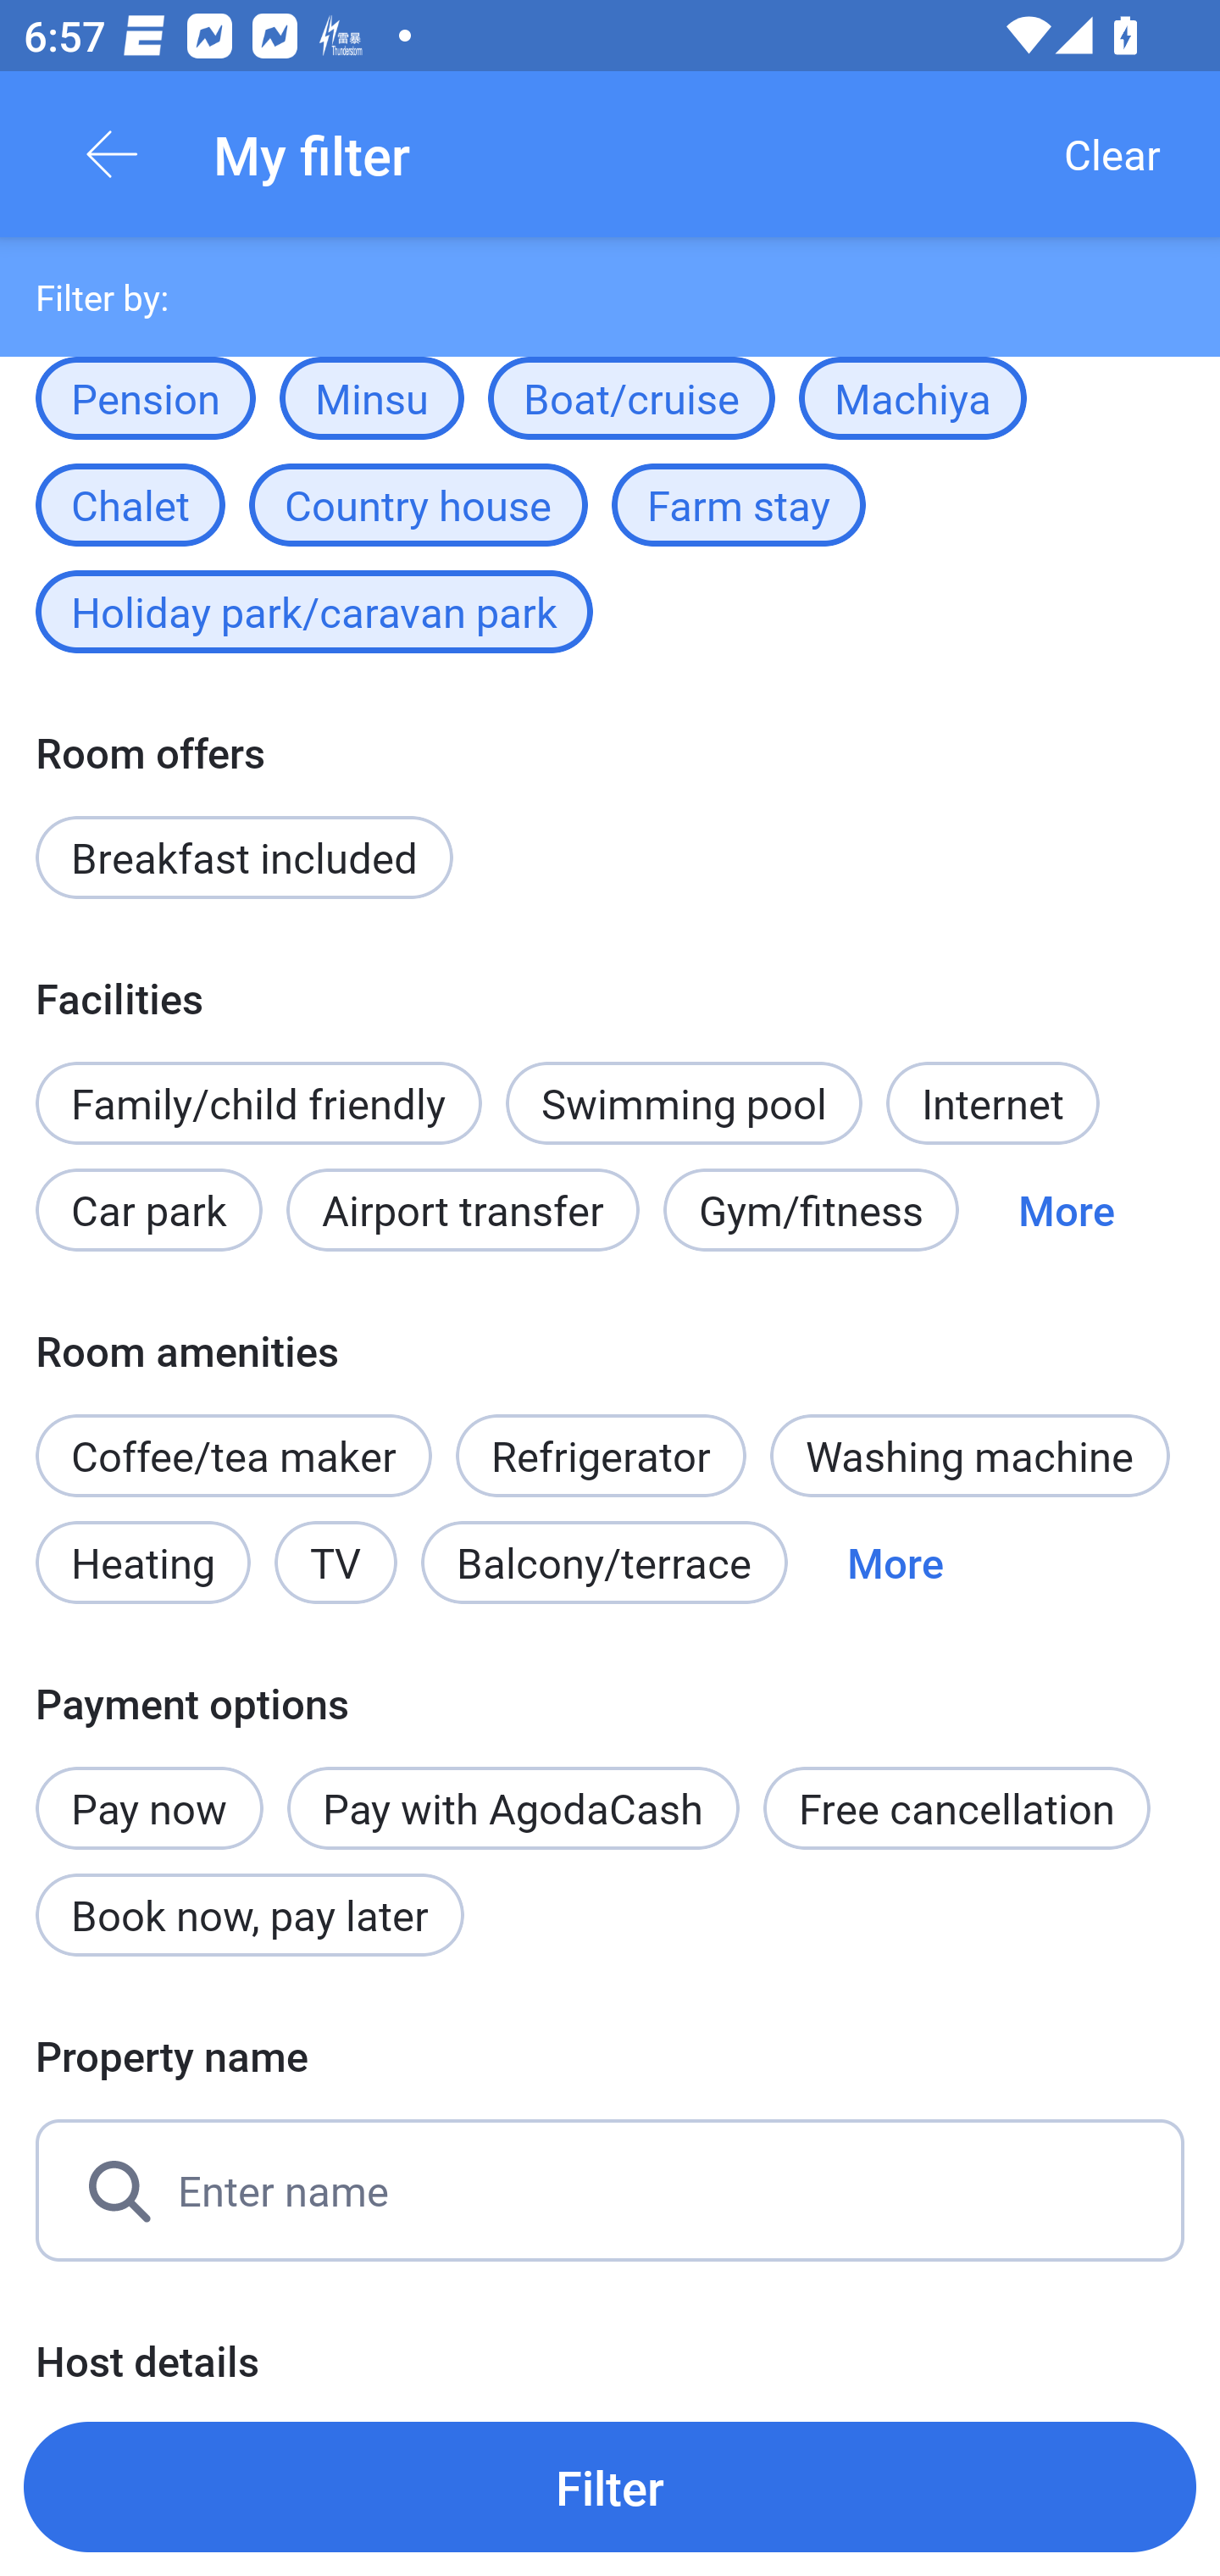 The height and width of the screenshot is (2576, 1220). I want to click on Gym/fitness, so click(811, 1208).